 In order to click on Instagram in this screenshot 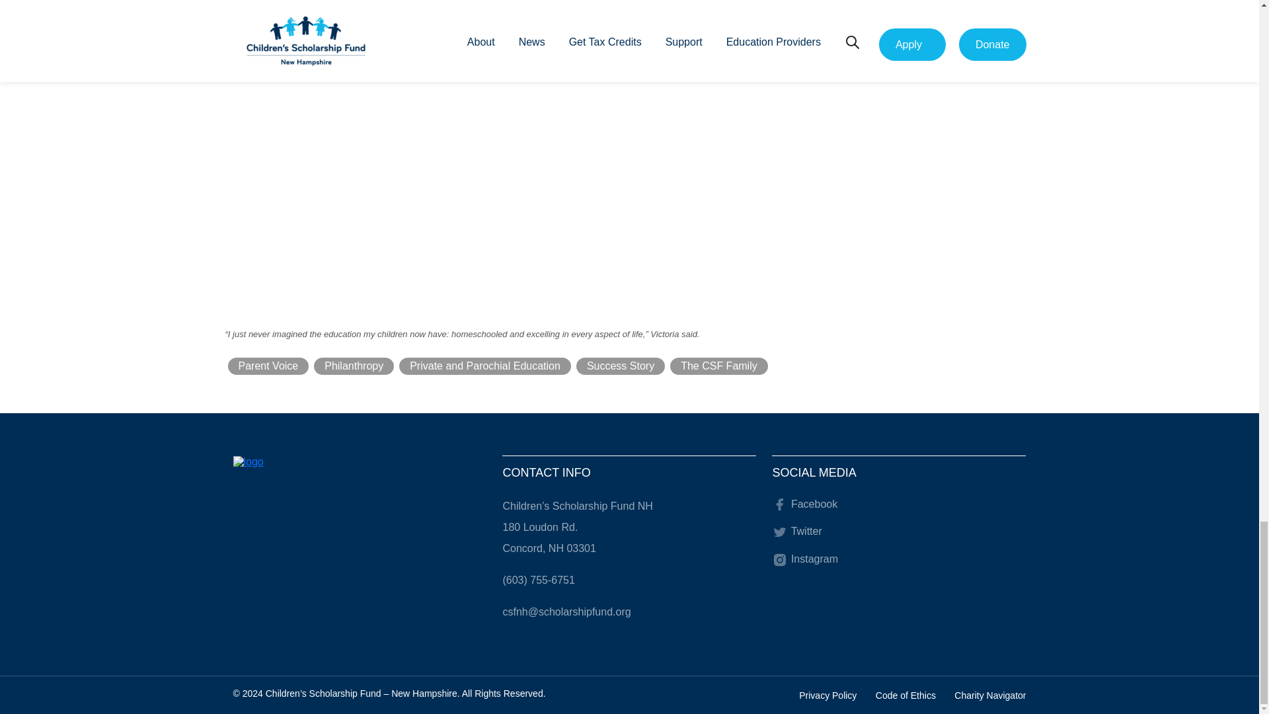, I will do `click(804, 559)`.